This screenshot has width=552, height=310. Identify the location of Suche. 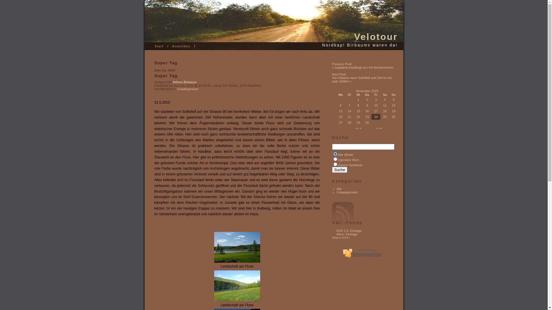
(340, 170).